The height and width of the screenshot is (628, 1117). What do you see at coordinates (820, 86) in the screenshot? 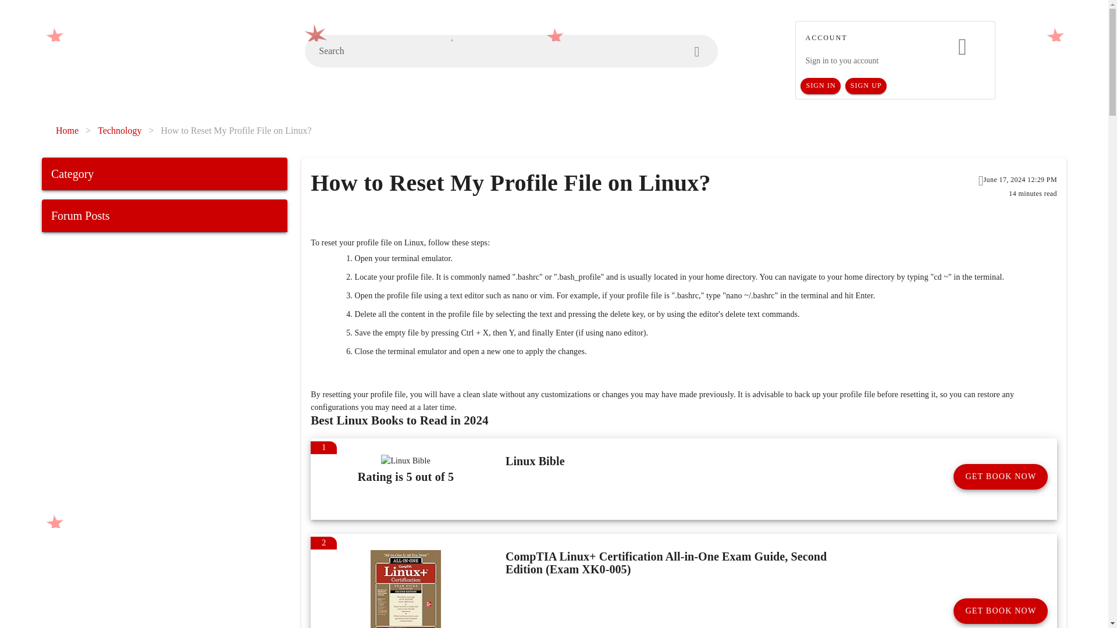
I see `SIGN IN` at bounding box center [820, 86].